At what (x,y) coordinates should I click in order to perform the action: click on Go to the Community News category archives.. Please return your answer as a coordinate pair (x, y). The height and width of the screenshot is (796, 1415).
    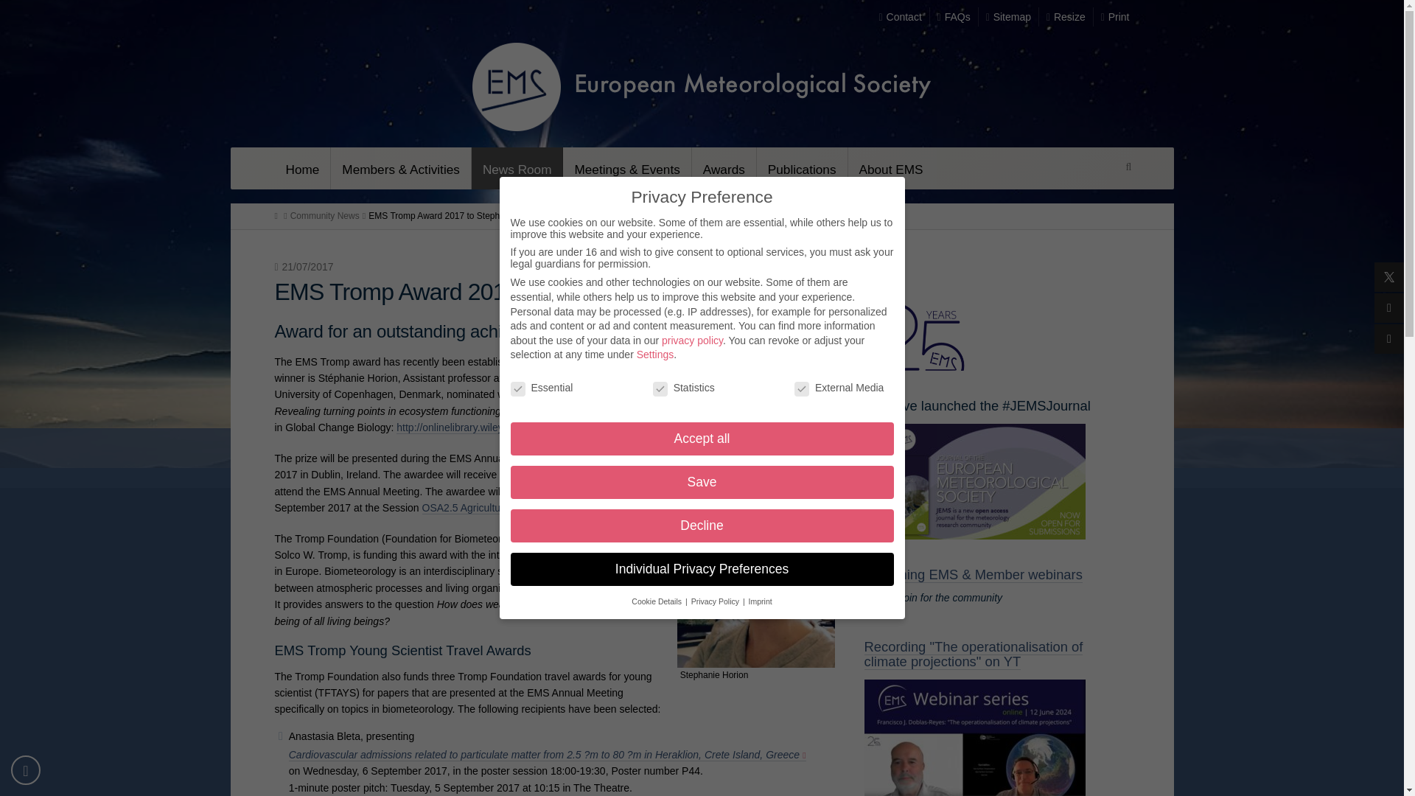
    Looking at the image, I should click on (324, 216).